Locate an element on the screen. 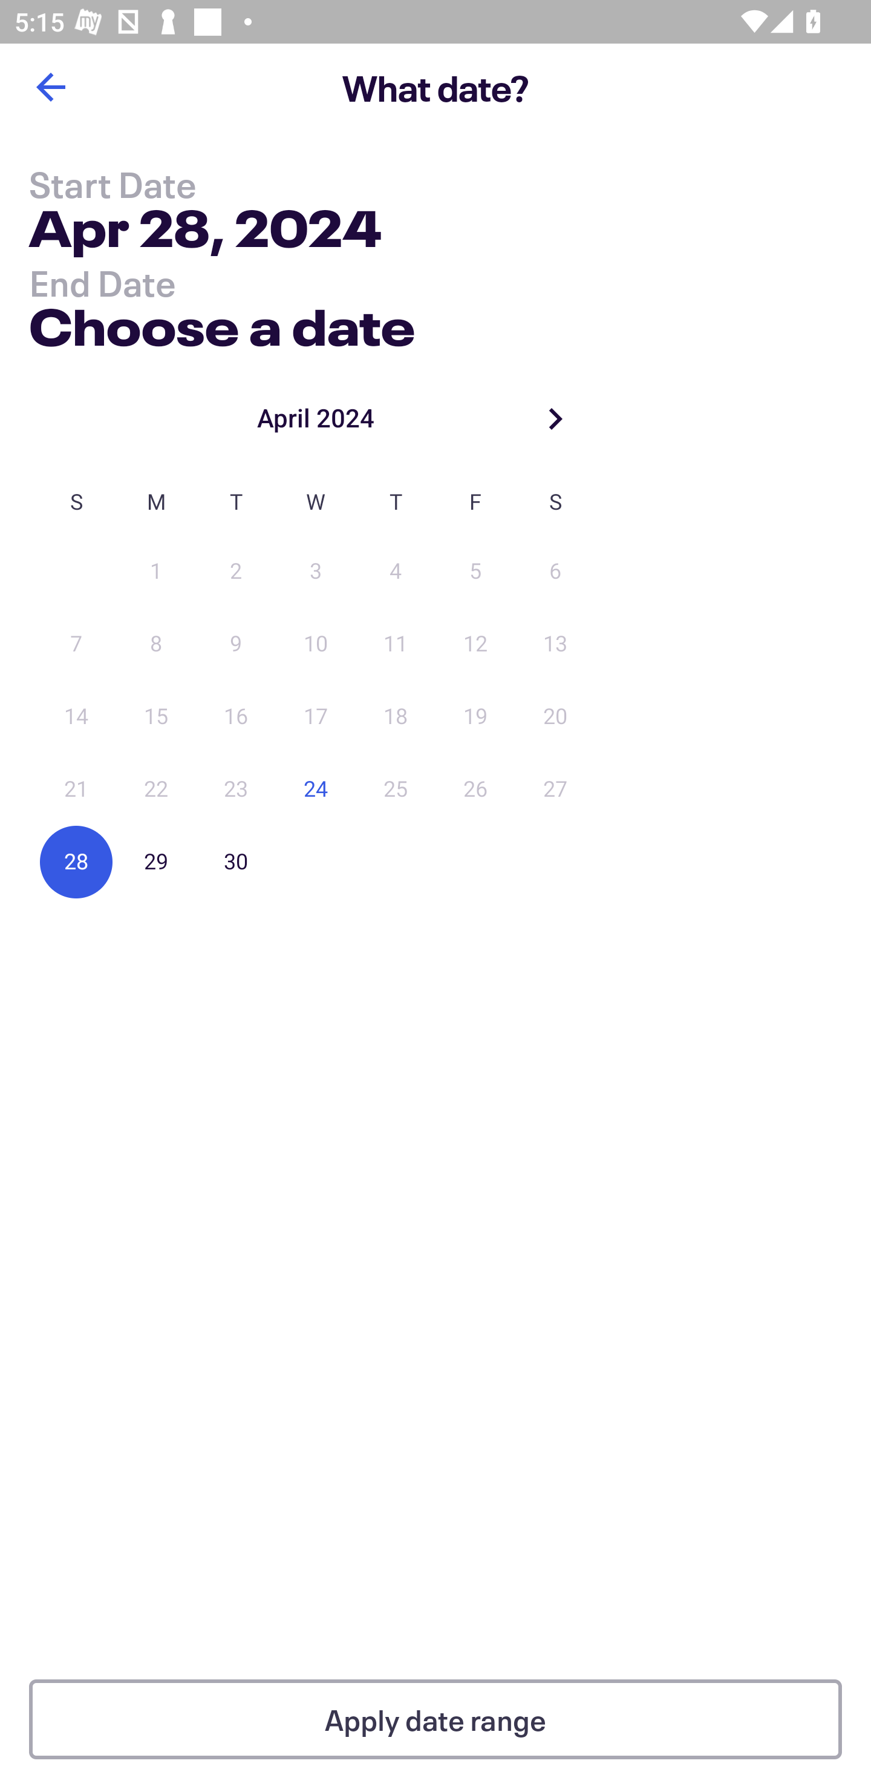 The image size is (871, 1792). 12 12 April 2024 is located at coordinates (475, 644).